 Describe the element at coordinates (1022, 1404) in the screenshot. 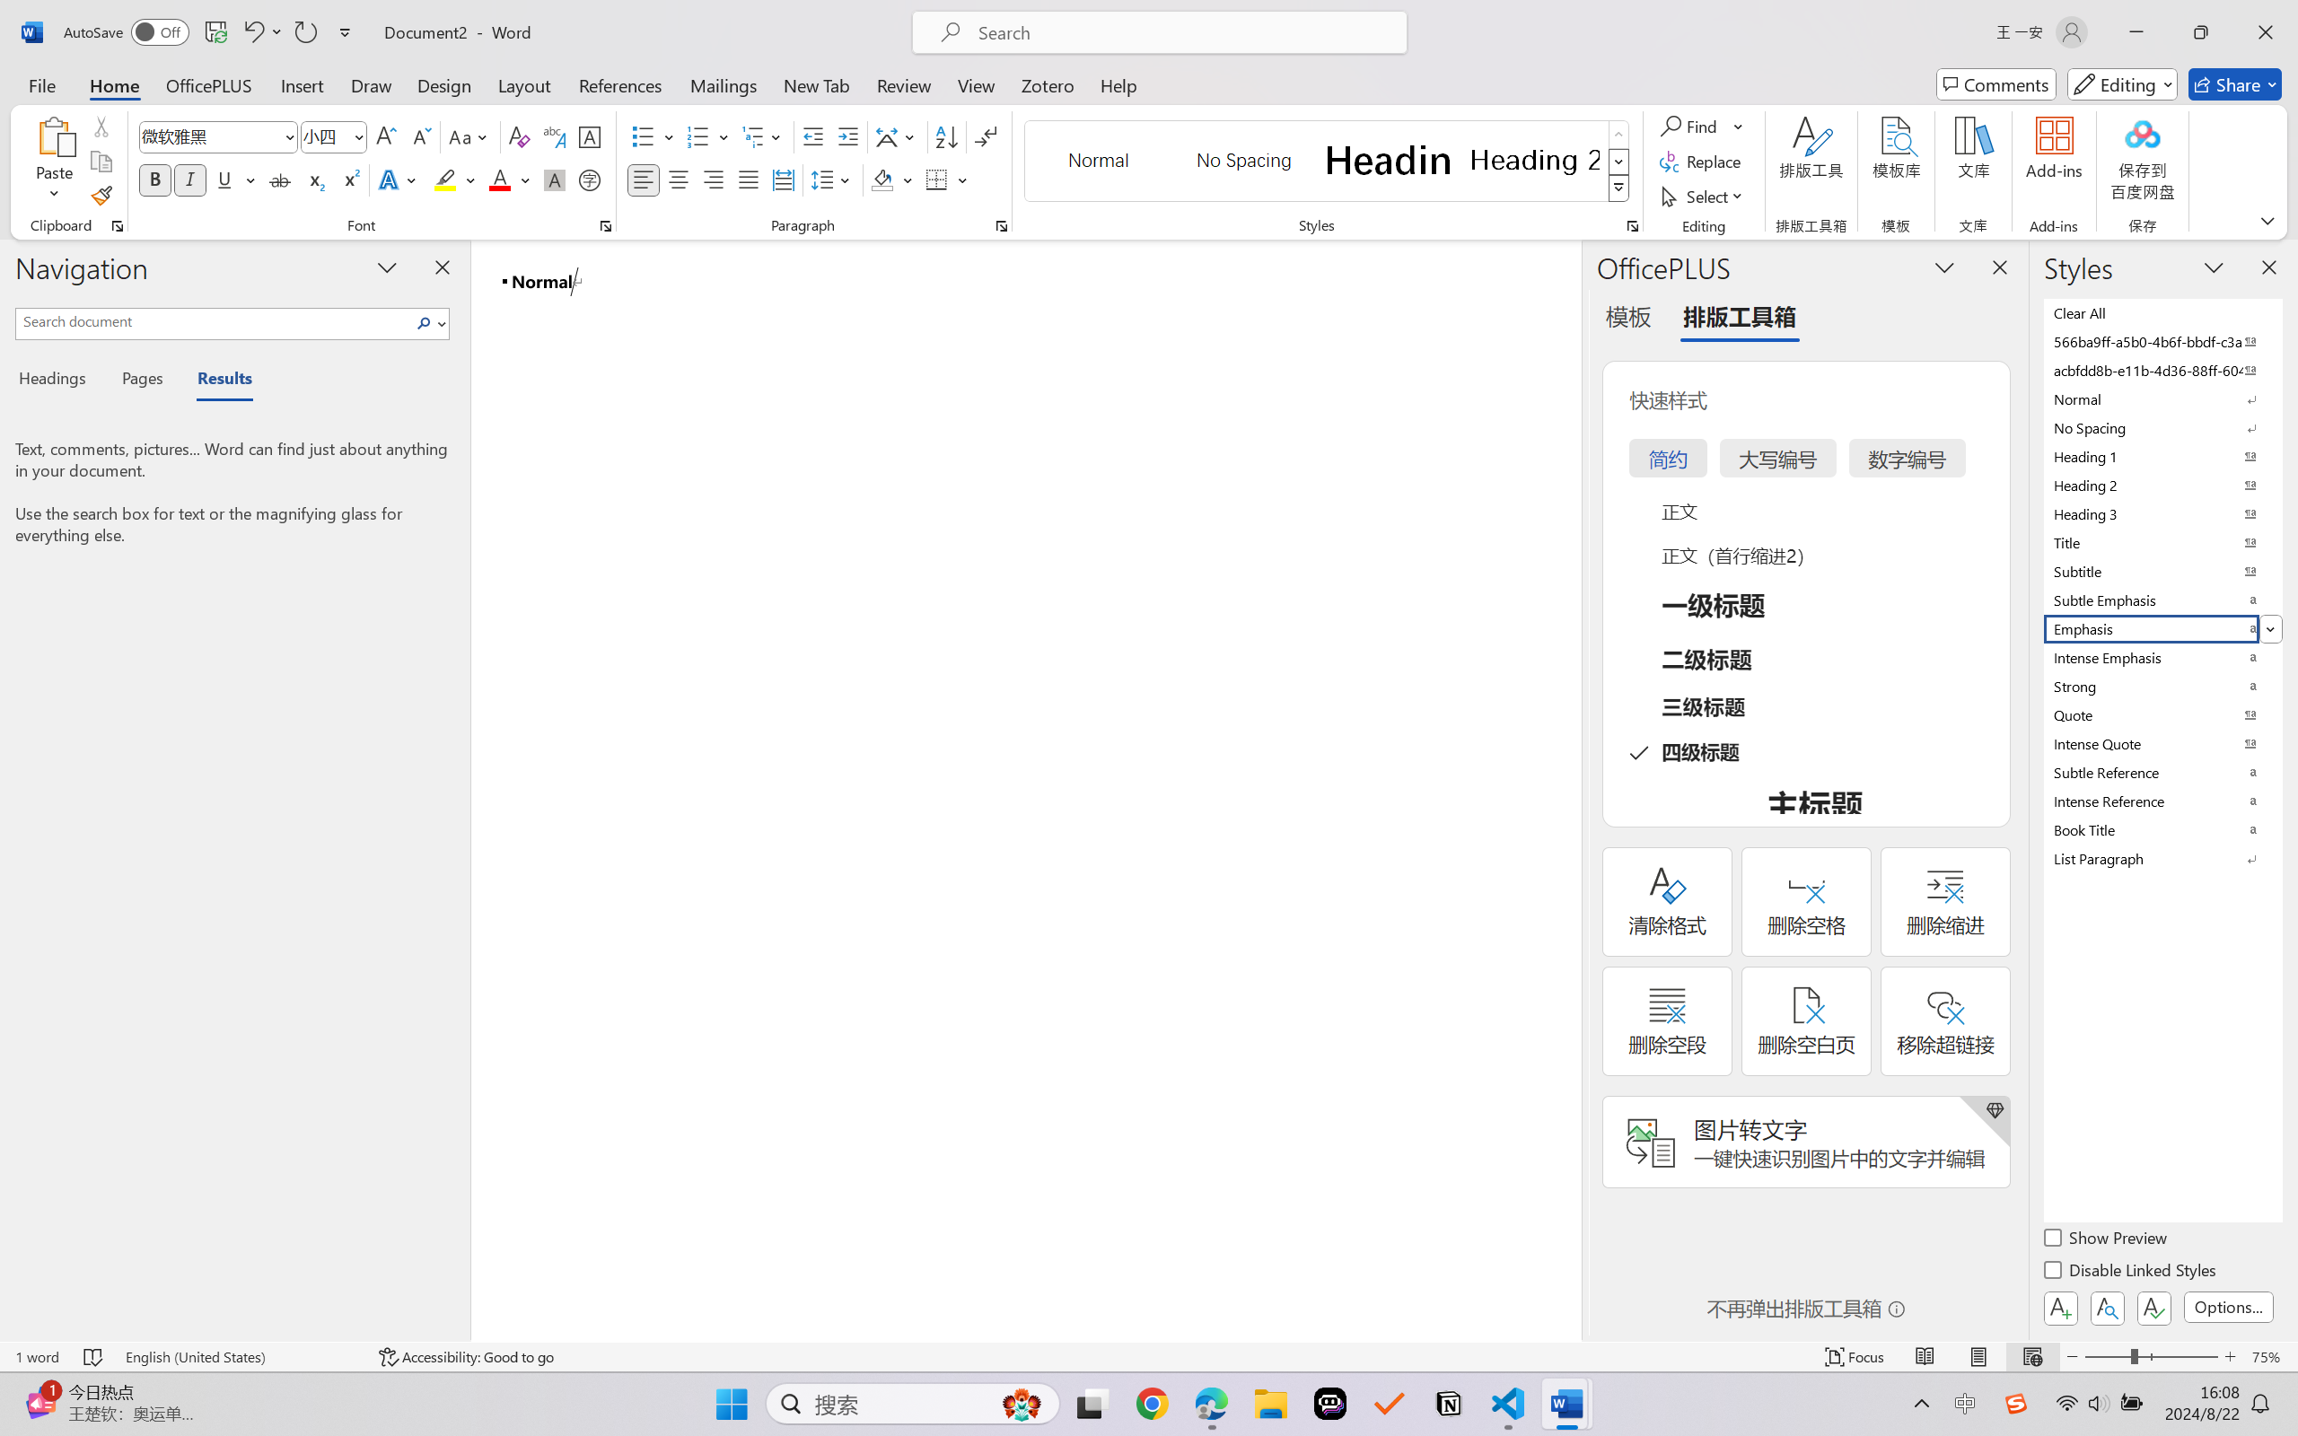

I see `AutomationID: DynamicSearchBoxGleamImage` at that location.